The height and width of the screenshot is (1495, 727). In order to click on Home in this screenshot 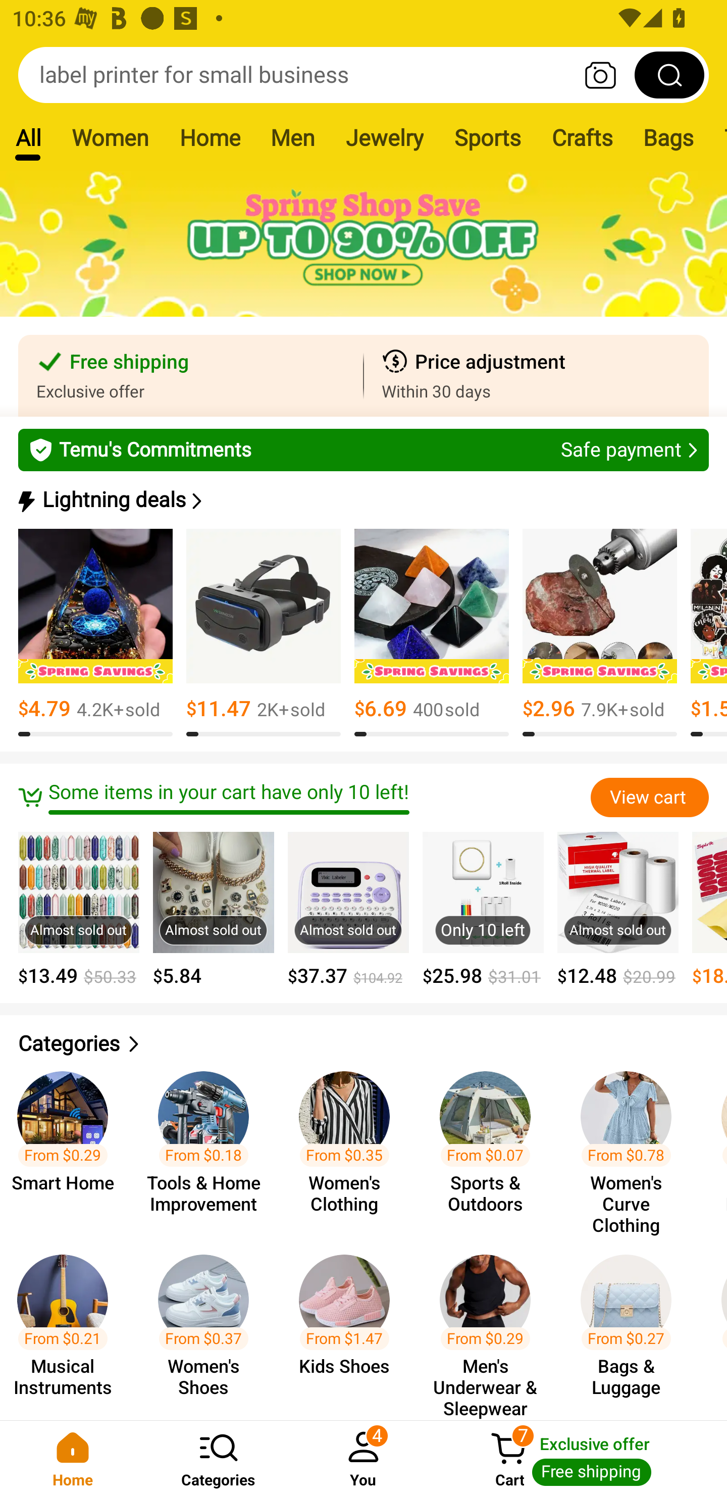, I will do `click(210, 137)`.